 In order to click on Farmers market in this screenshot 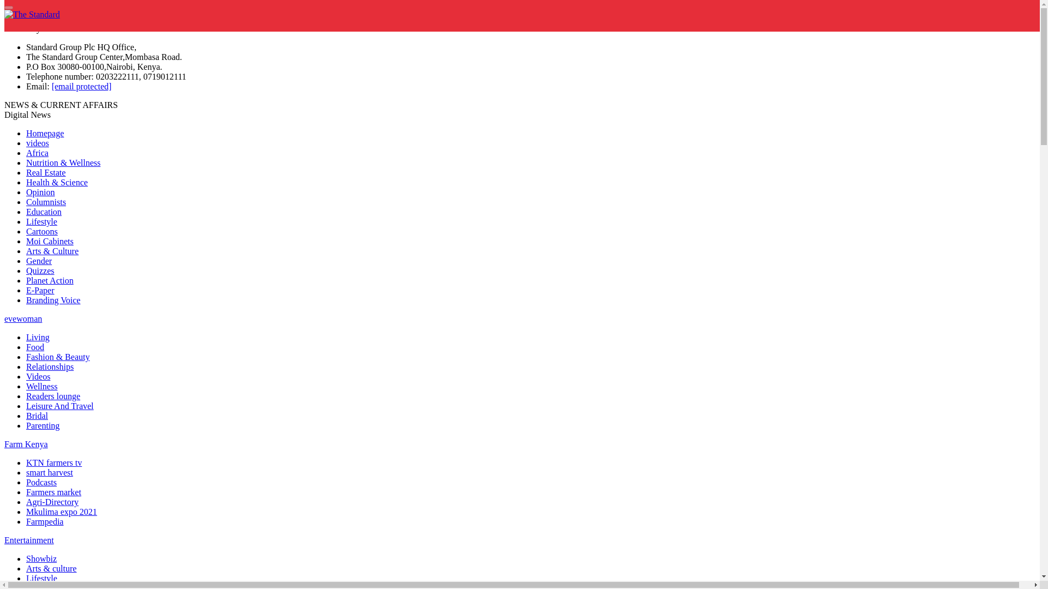, I will do `click(53, 492)`.